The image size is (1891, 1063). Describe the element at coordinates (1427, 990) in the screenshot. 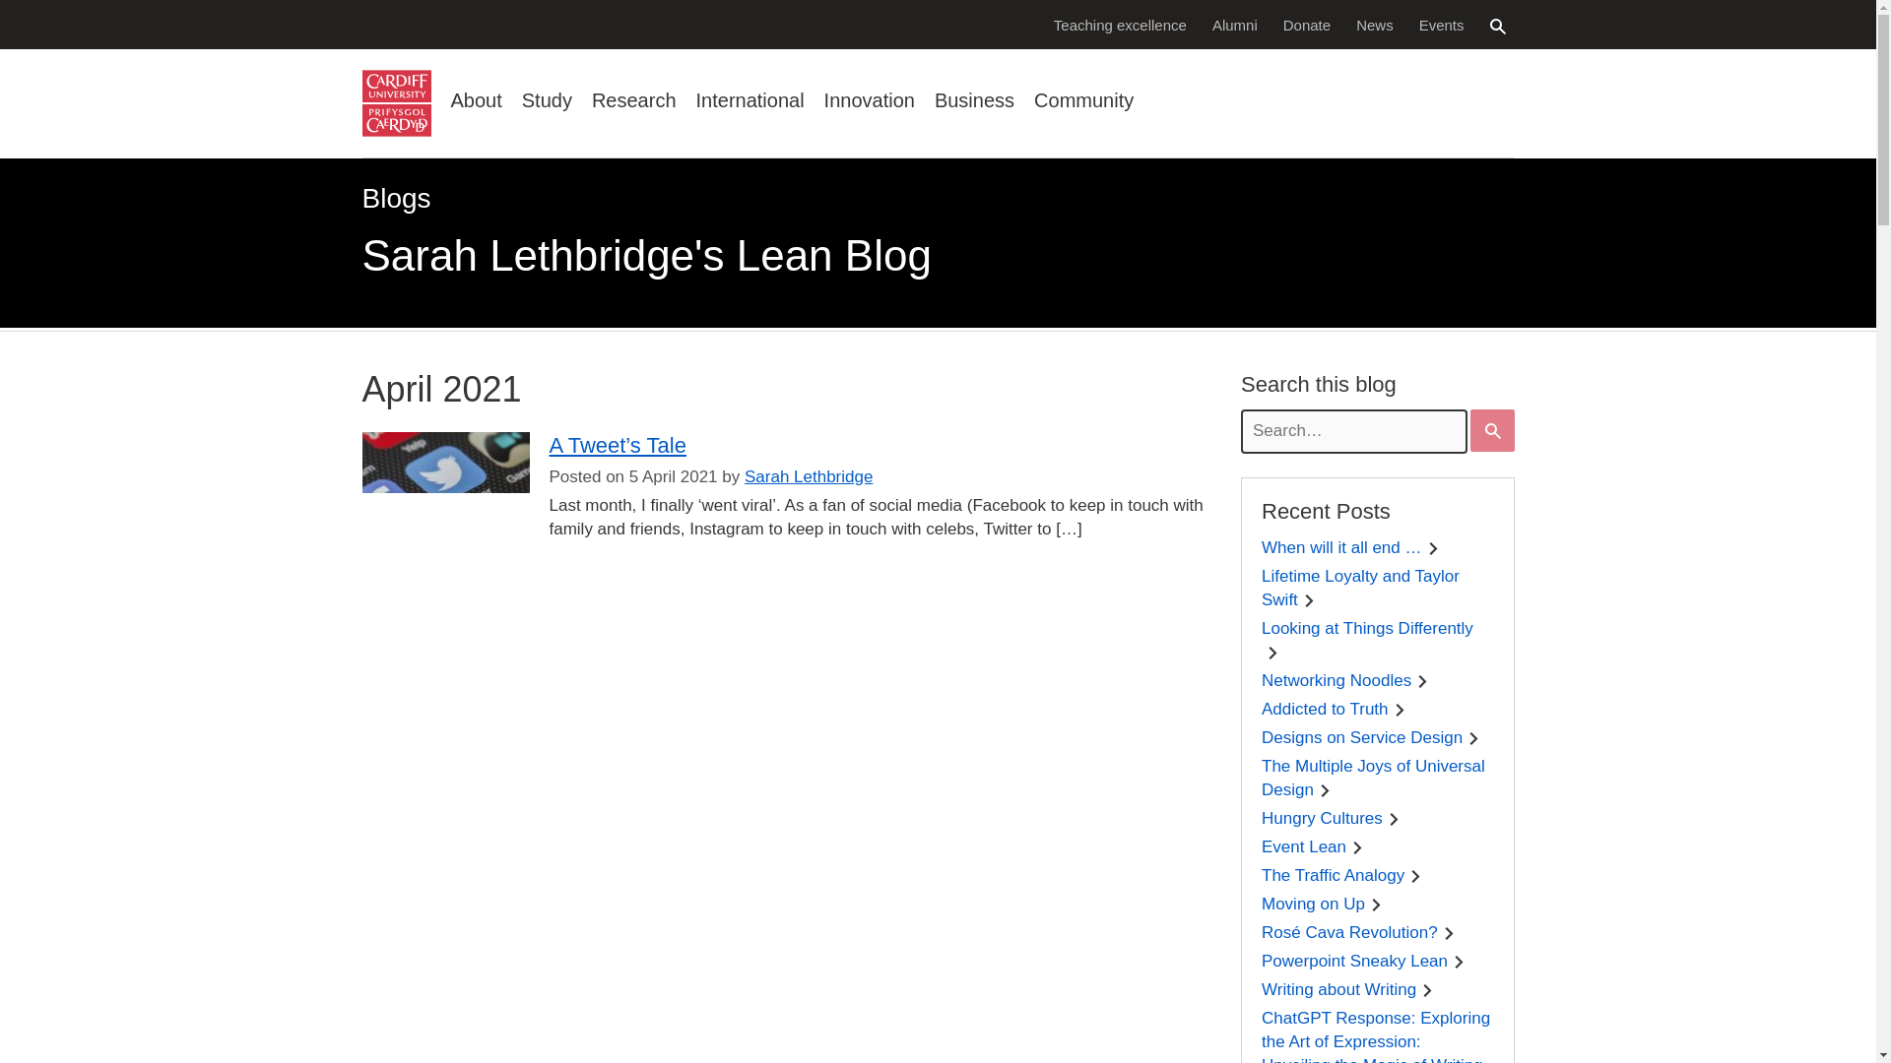

I see `Chevron right` at that location.